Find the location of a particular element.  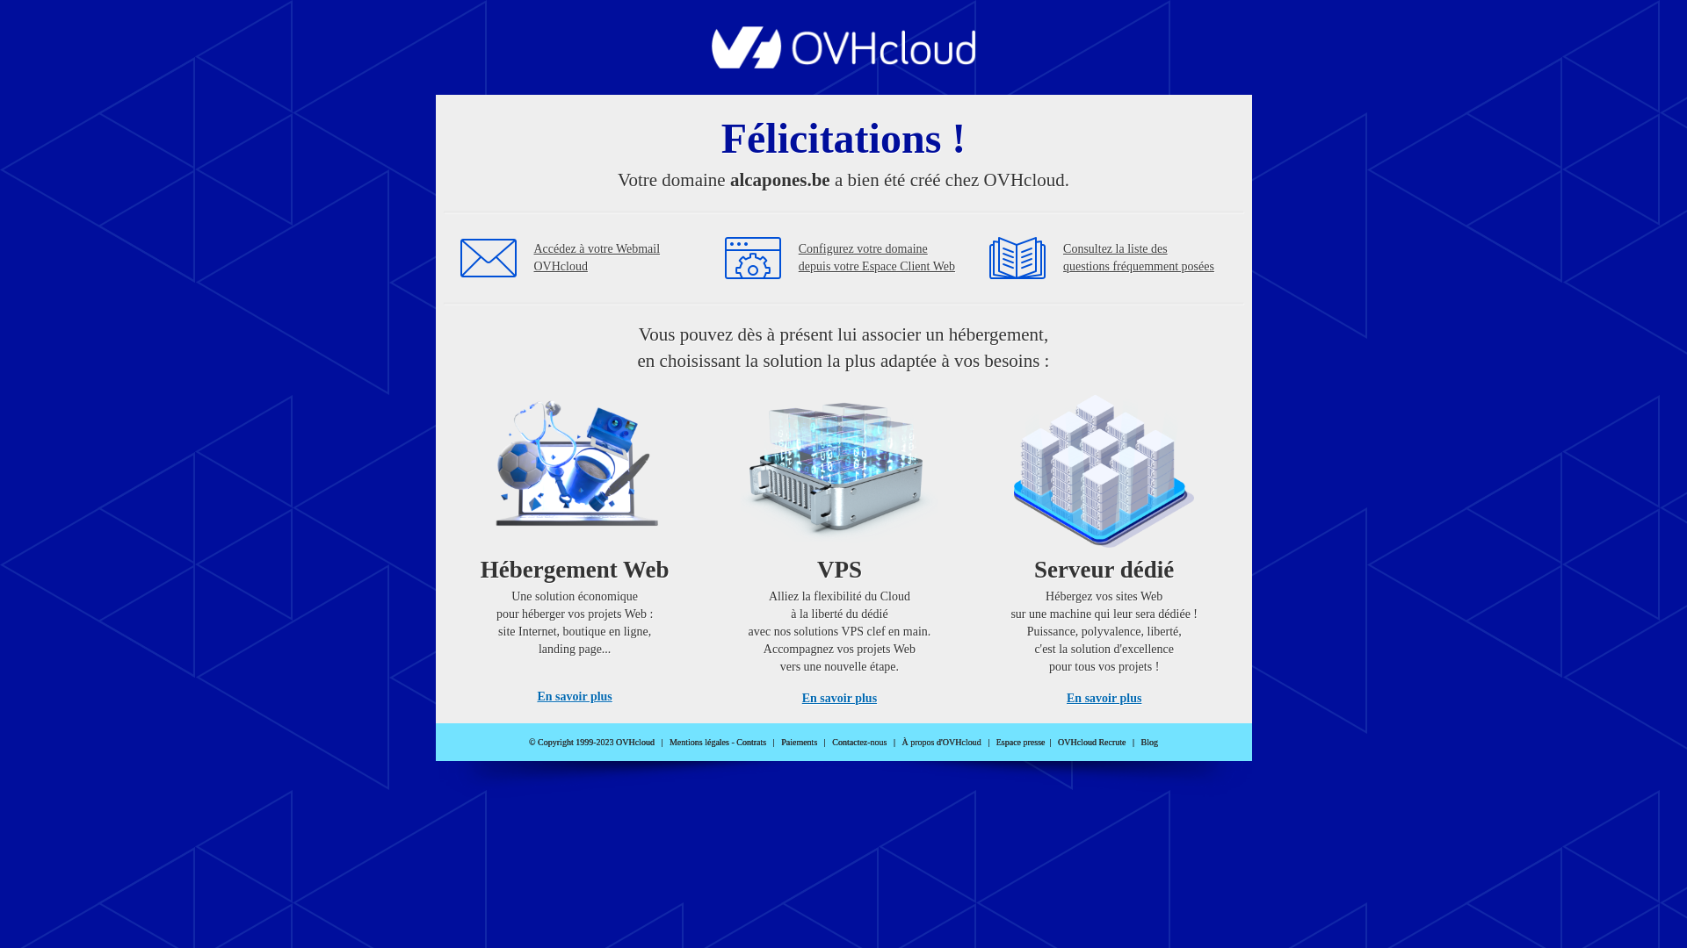

Paiements is located at coordinates (800, 743).